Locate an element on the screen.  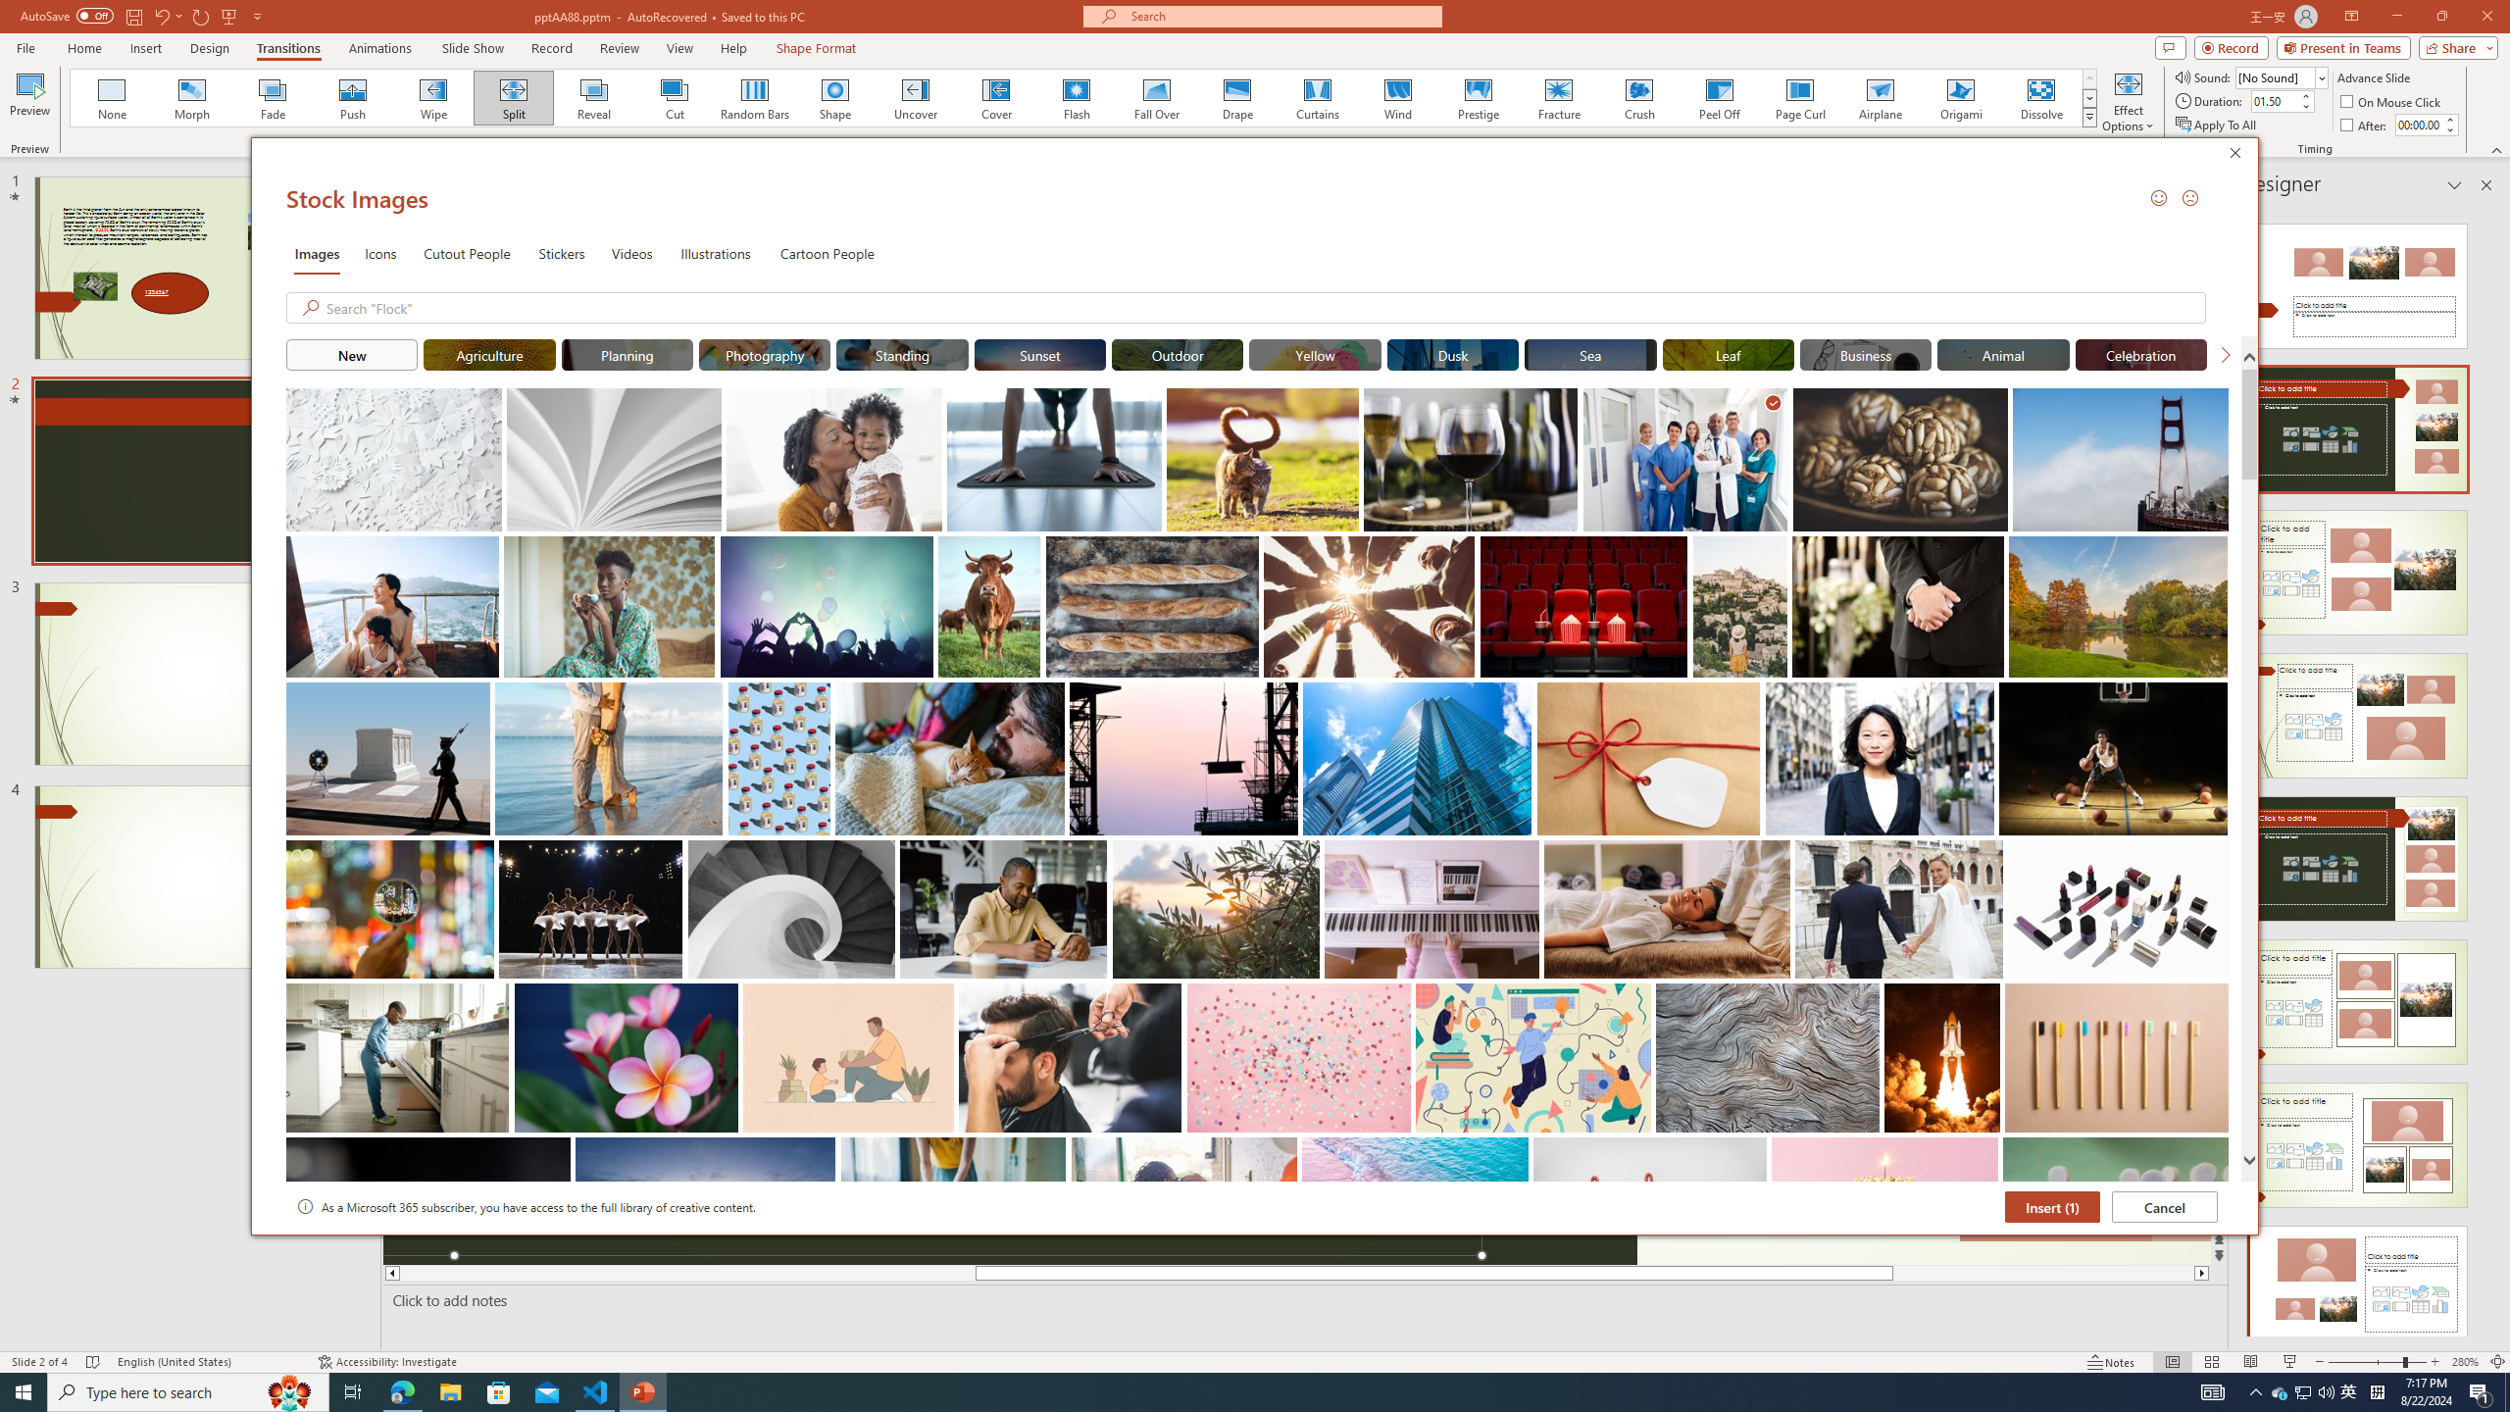
Help is located at coordinates (733, 48).